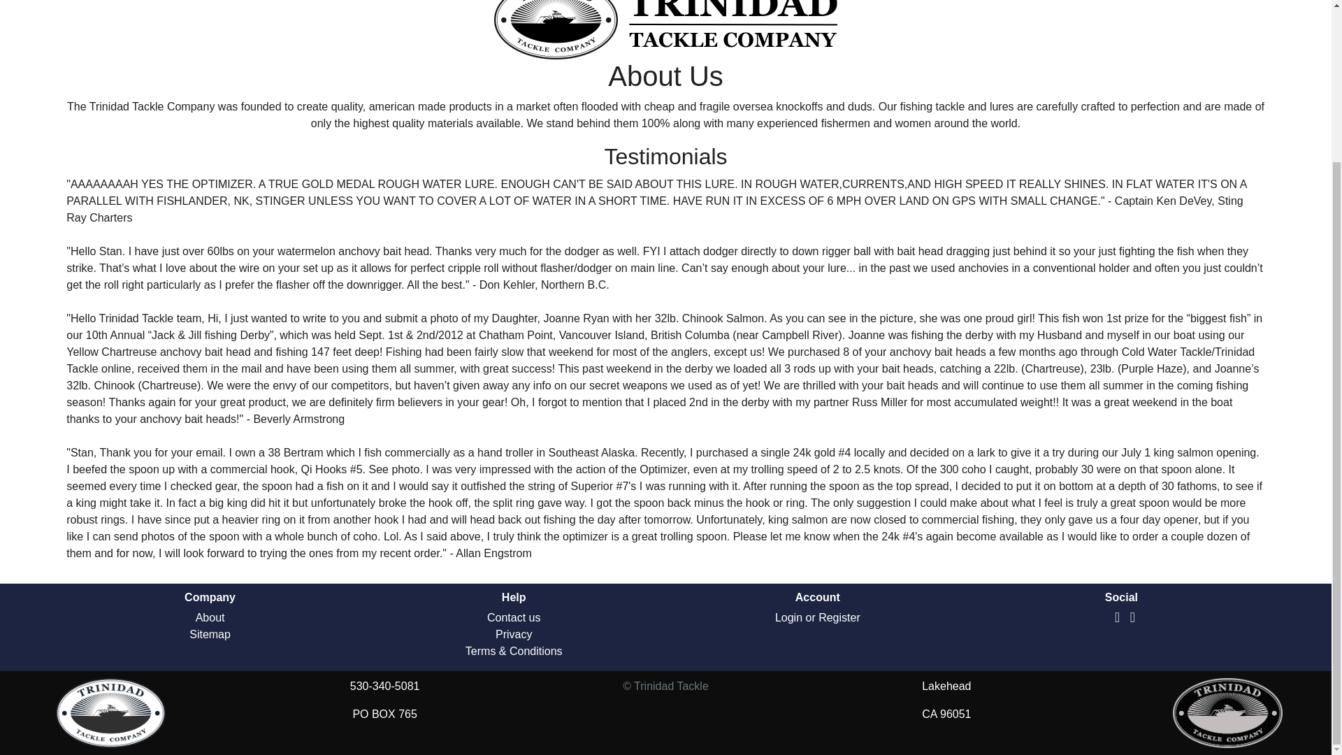 The width and height of the screenshot is (1342, 755). What do you see at coordinates (210, 617) in the screenshot?
I see `About` at bounding box center [210, 617].